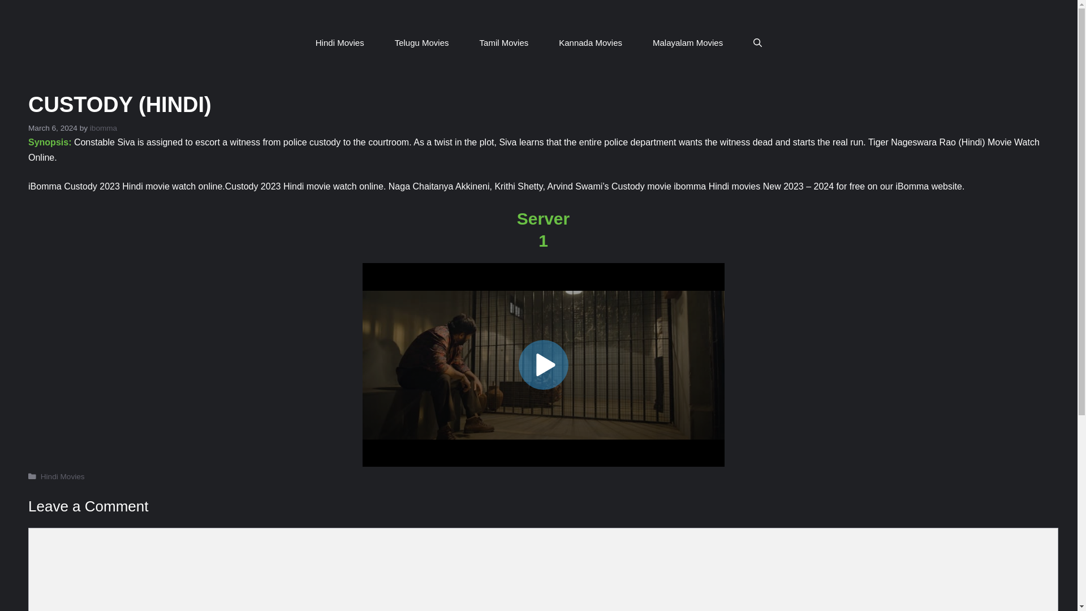 This screenshot has width=1086, height=611. Describe the element at coordinates (104, 128) in the screenshot. I see `View all posts by ibomma` at that location.